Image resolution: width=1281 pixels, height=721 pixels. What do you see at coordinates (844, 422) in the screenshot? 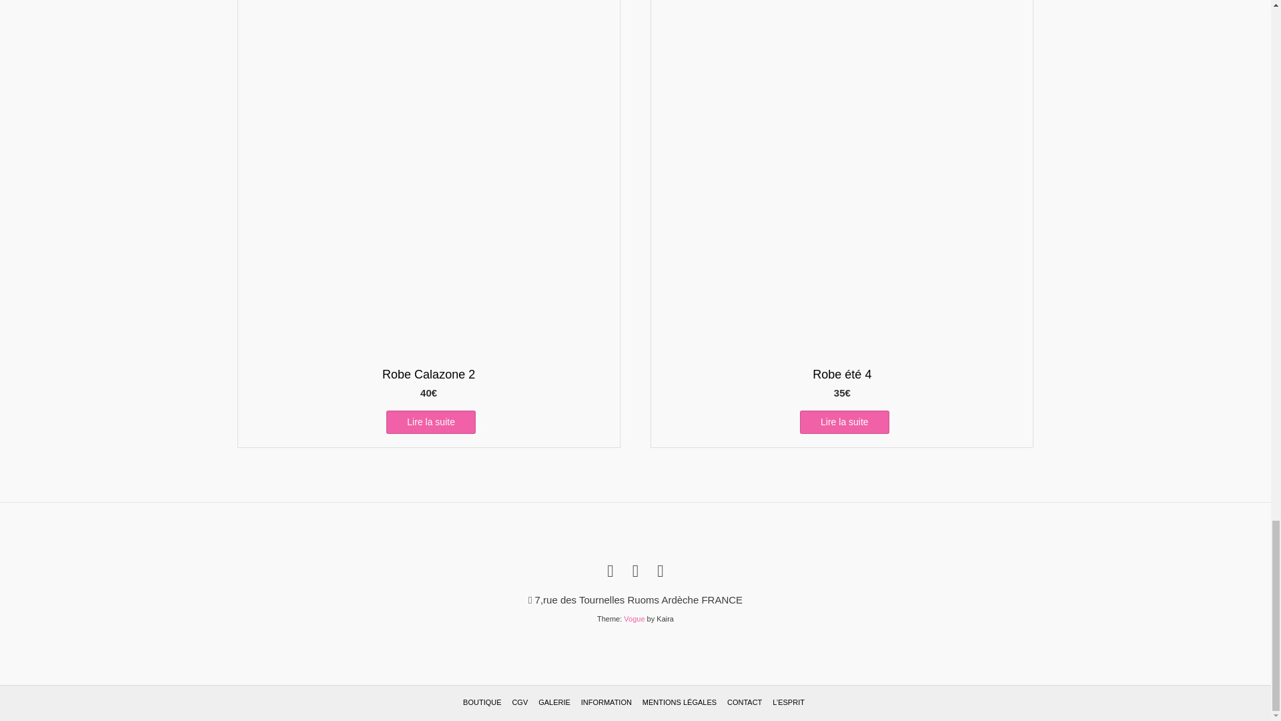
I see `Lire la suite` at bounding box center [844, 422].